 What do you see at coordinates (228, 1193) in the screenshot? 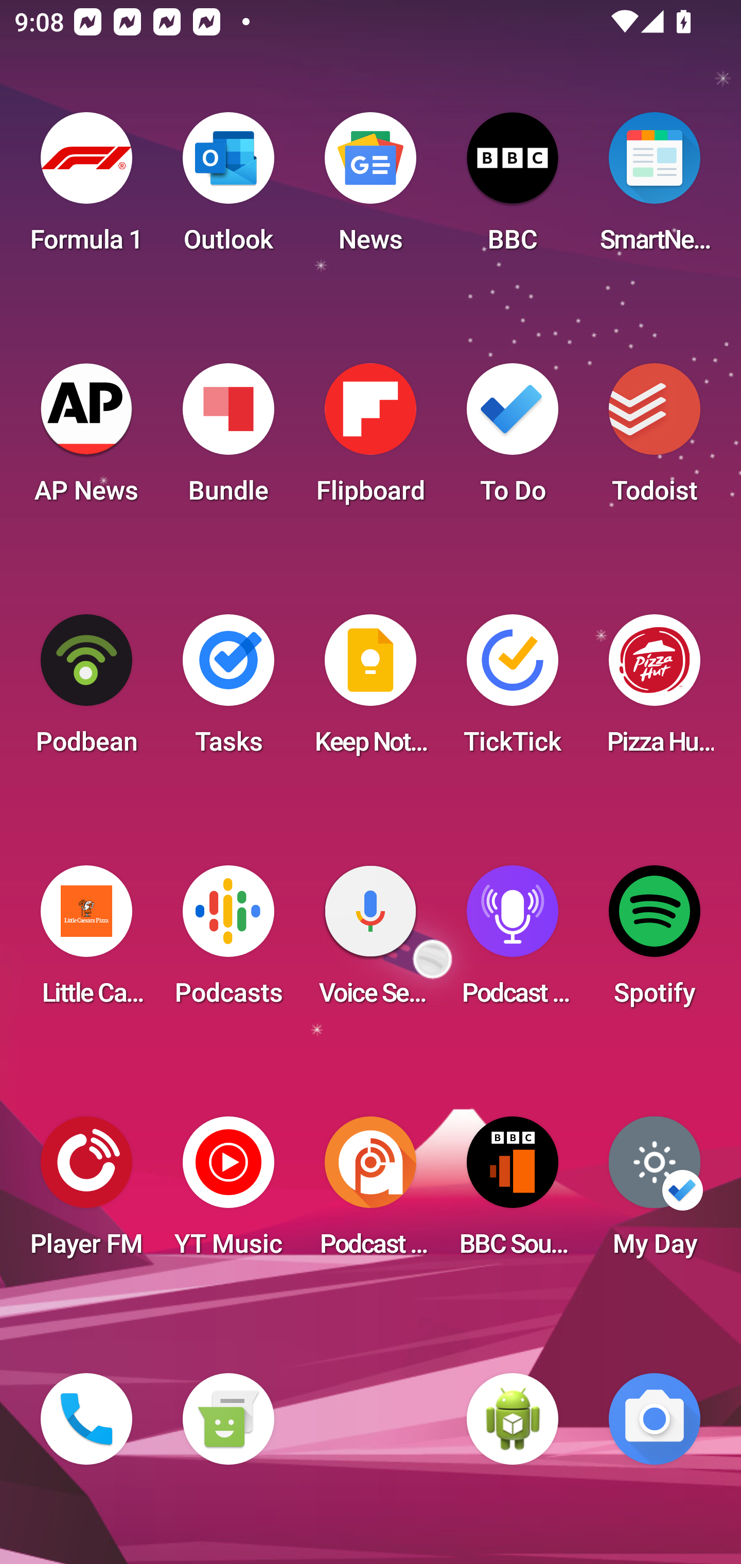
I see `YT Music` at bounding box center [228, 1193].